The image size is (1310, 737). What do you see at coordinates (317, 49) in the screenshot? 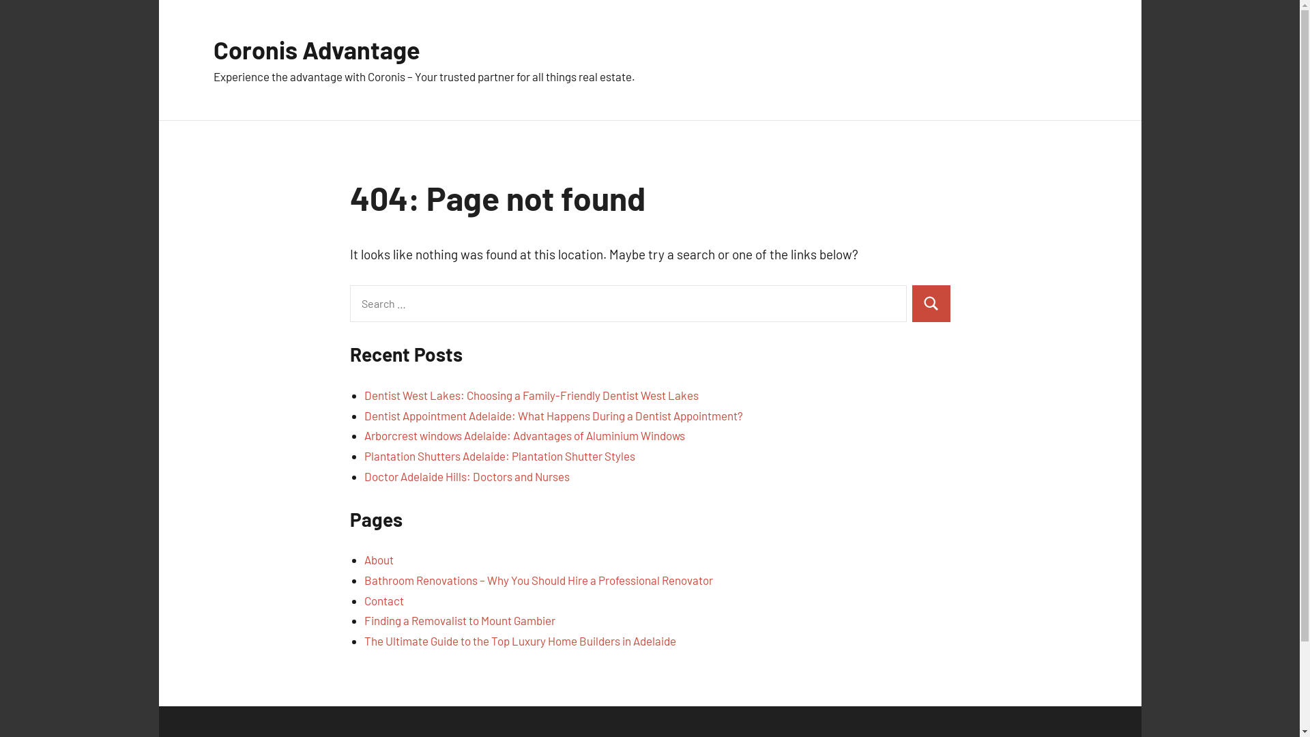
I see `Coronis Advantage` at bounding box center [317, 49].